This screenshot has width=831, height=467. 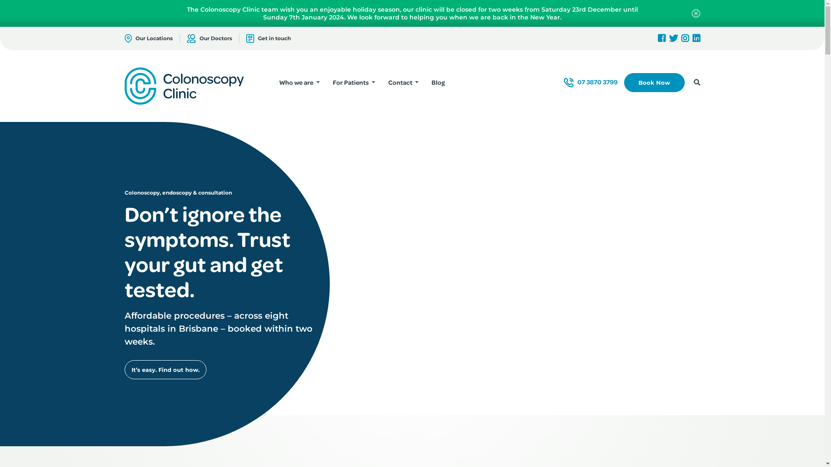 I want to click on Facebook, so click(x=662, y=38).